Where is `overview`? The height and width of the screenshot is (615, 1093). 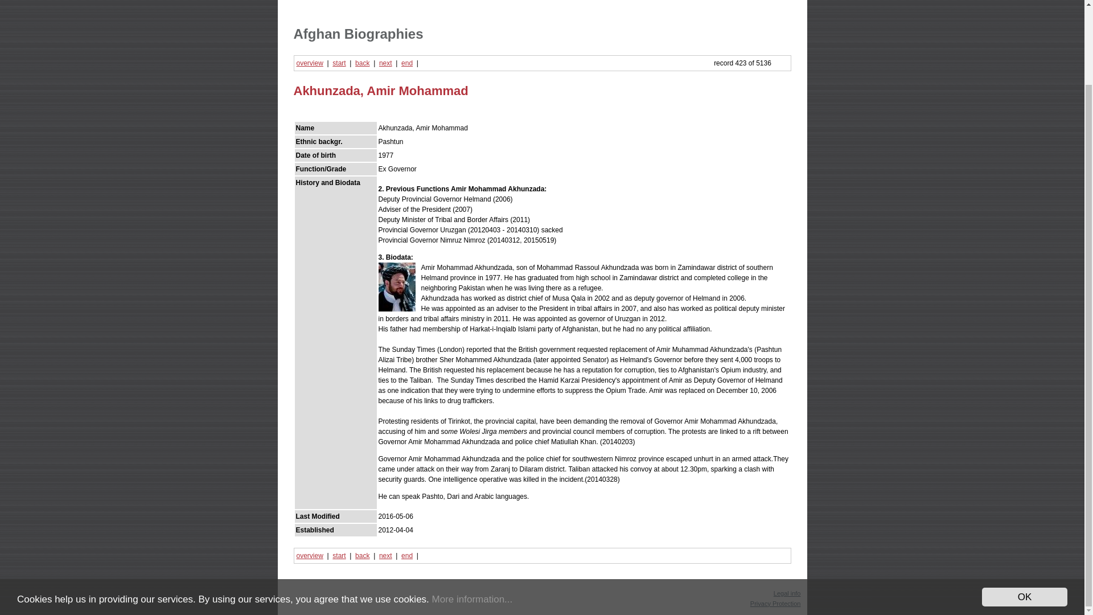 overview is located at coordinates (309, 555).